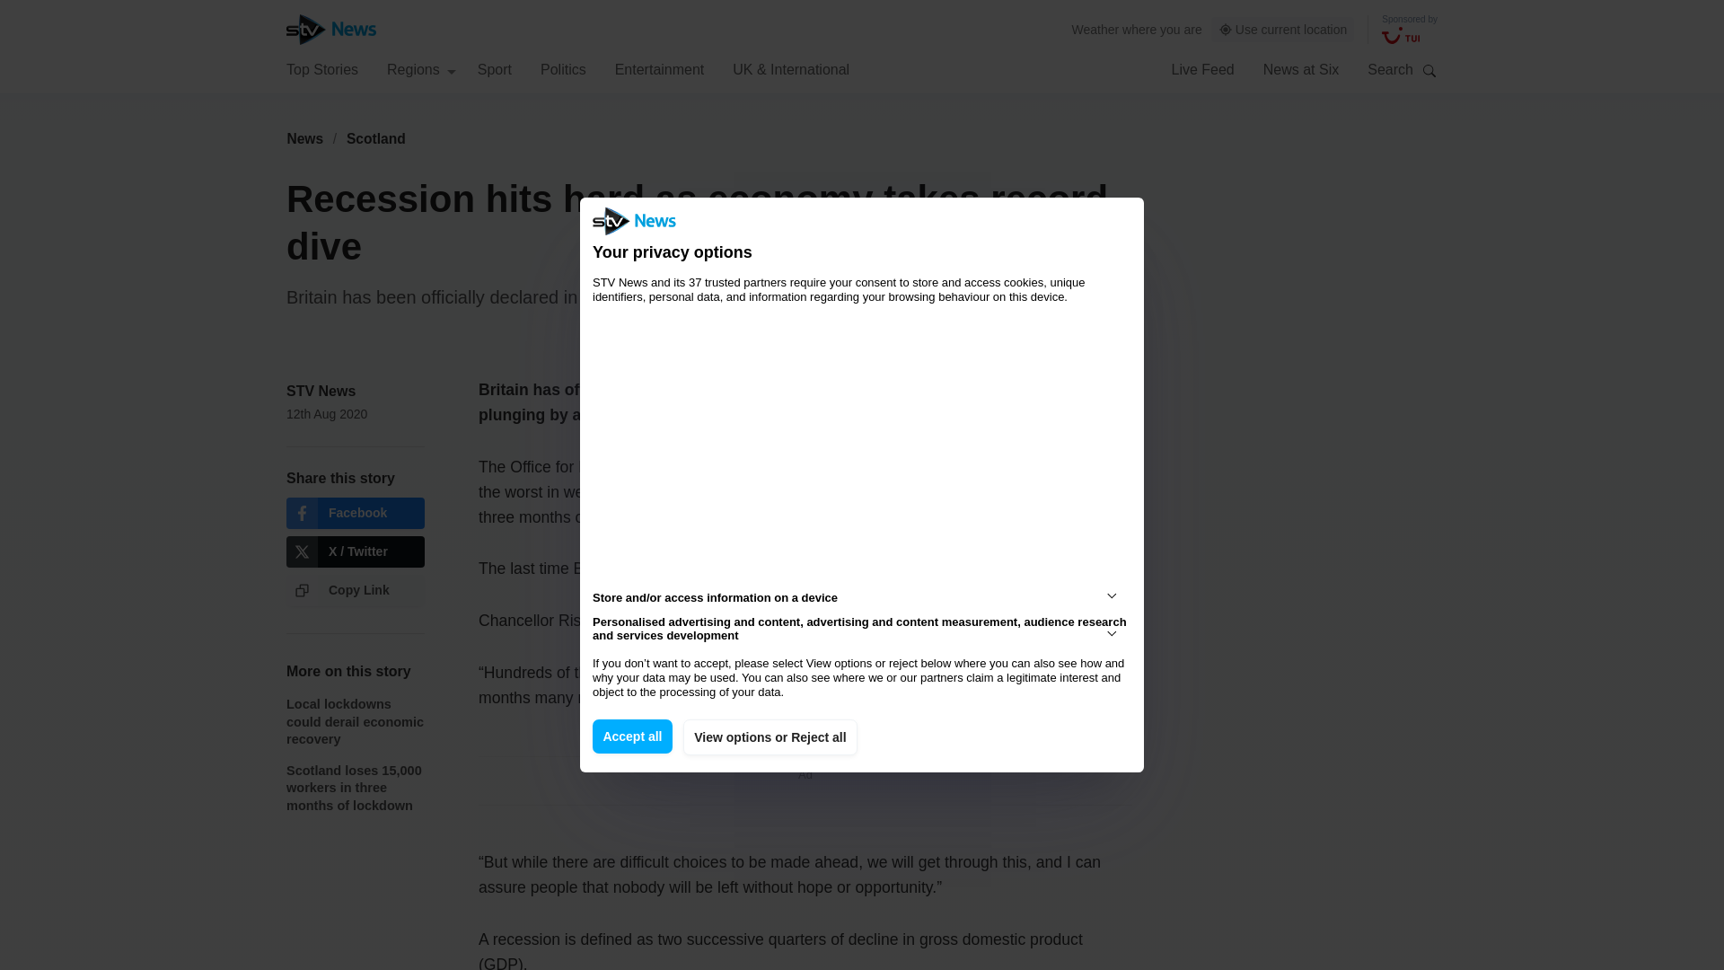  What do you see at coordinates (1095, 29) in the screenshot?
I see `Weather` at bounding box center [1095, 29].